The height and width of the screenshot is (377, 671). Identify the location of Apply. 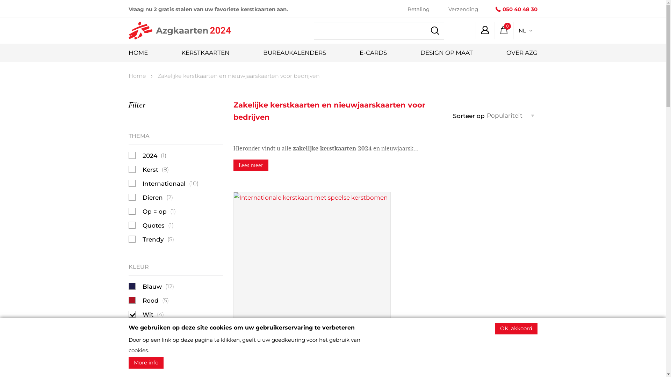
(435, 31).